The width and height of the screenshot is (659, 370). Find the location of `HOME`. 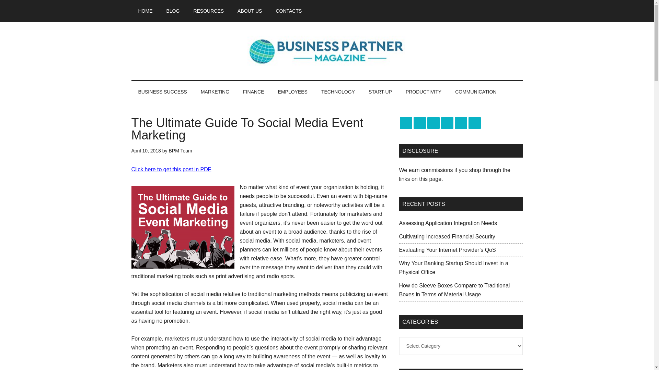

HOME is located at coordinates (145, 11).